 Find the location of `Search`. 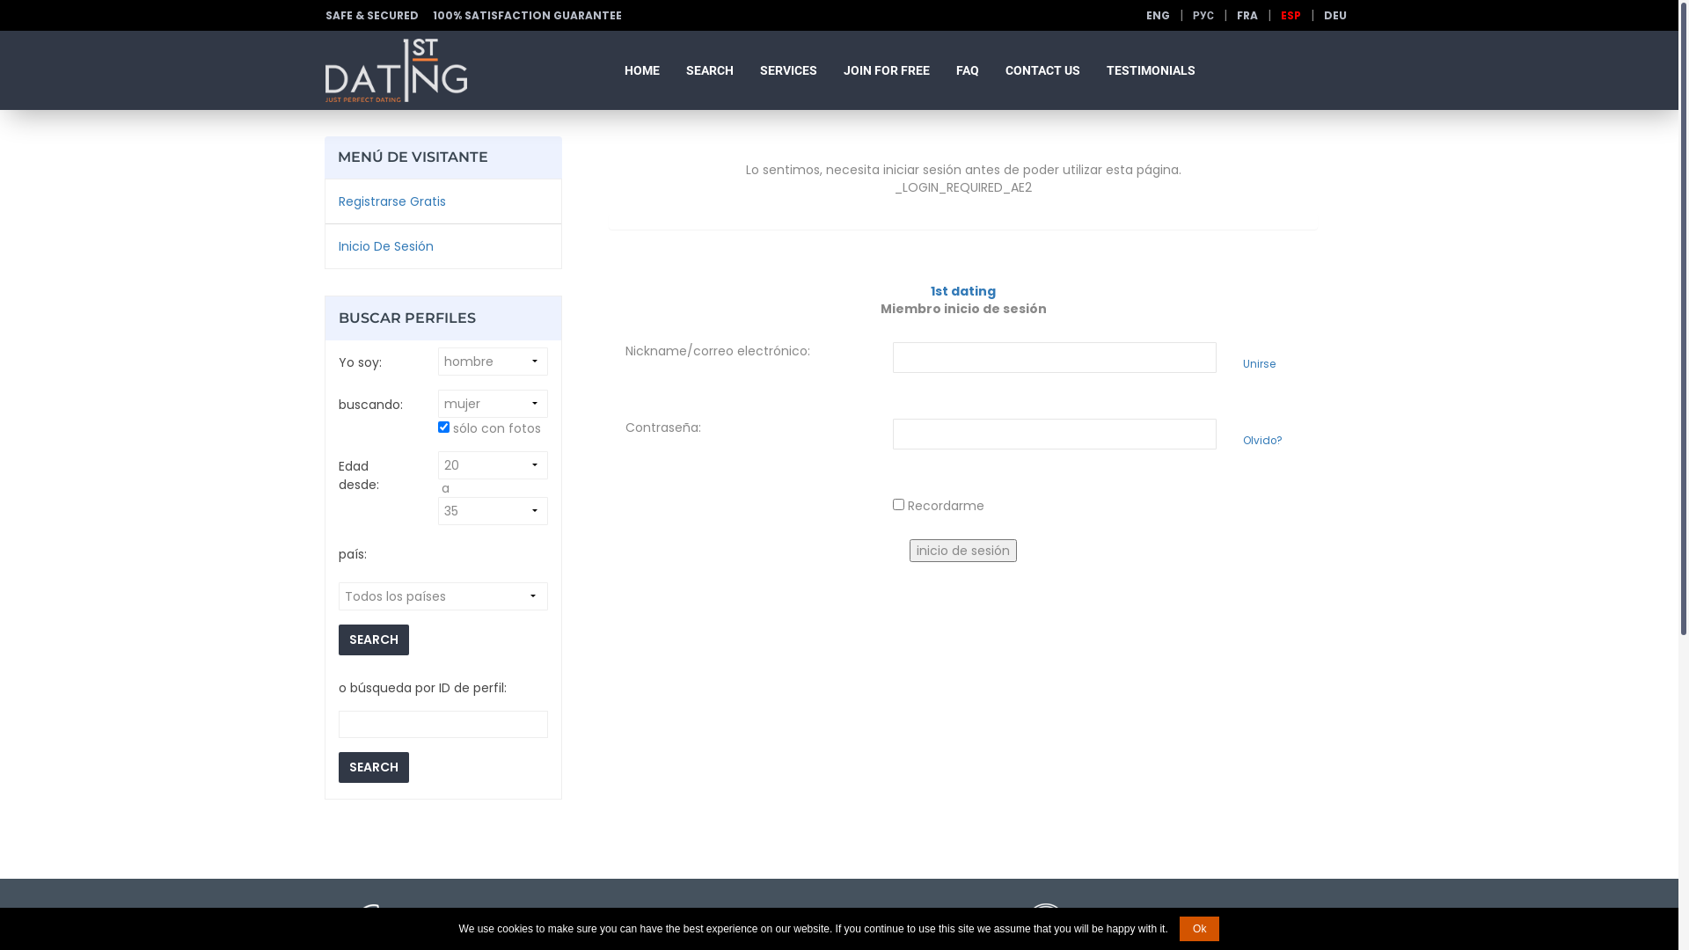

Search is located at coordinates (374, 640).